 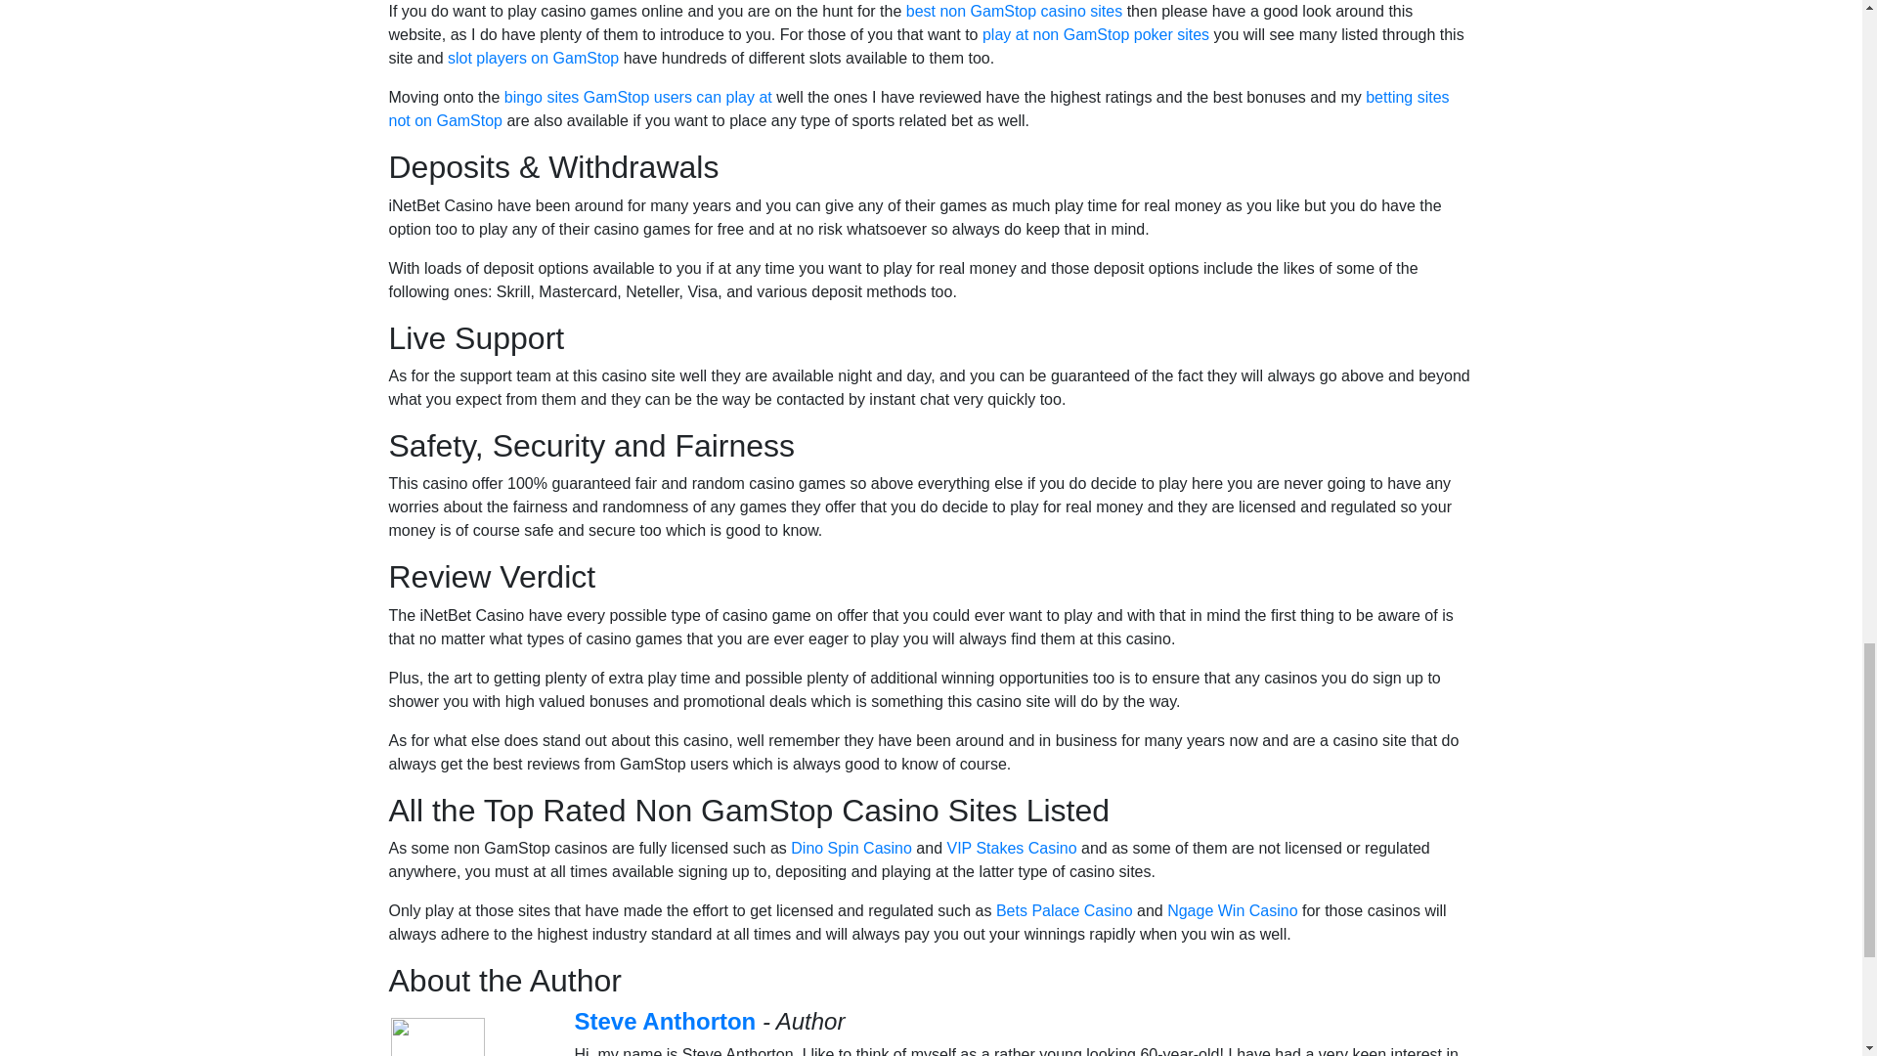 What do you see at coordinates (499, 1055) in the screenshot?
I see `Contact Me` at bounding box center [499, 1055].